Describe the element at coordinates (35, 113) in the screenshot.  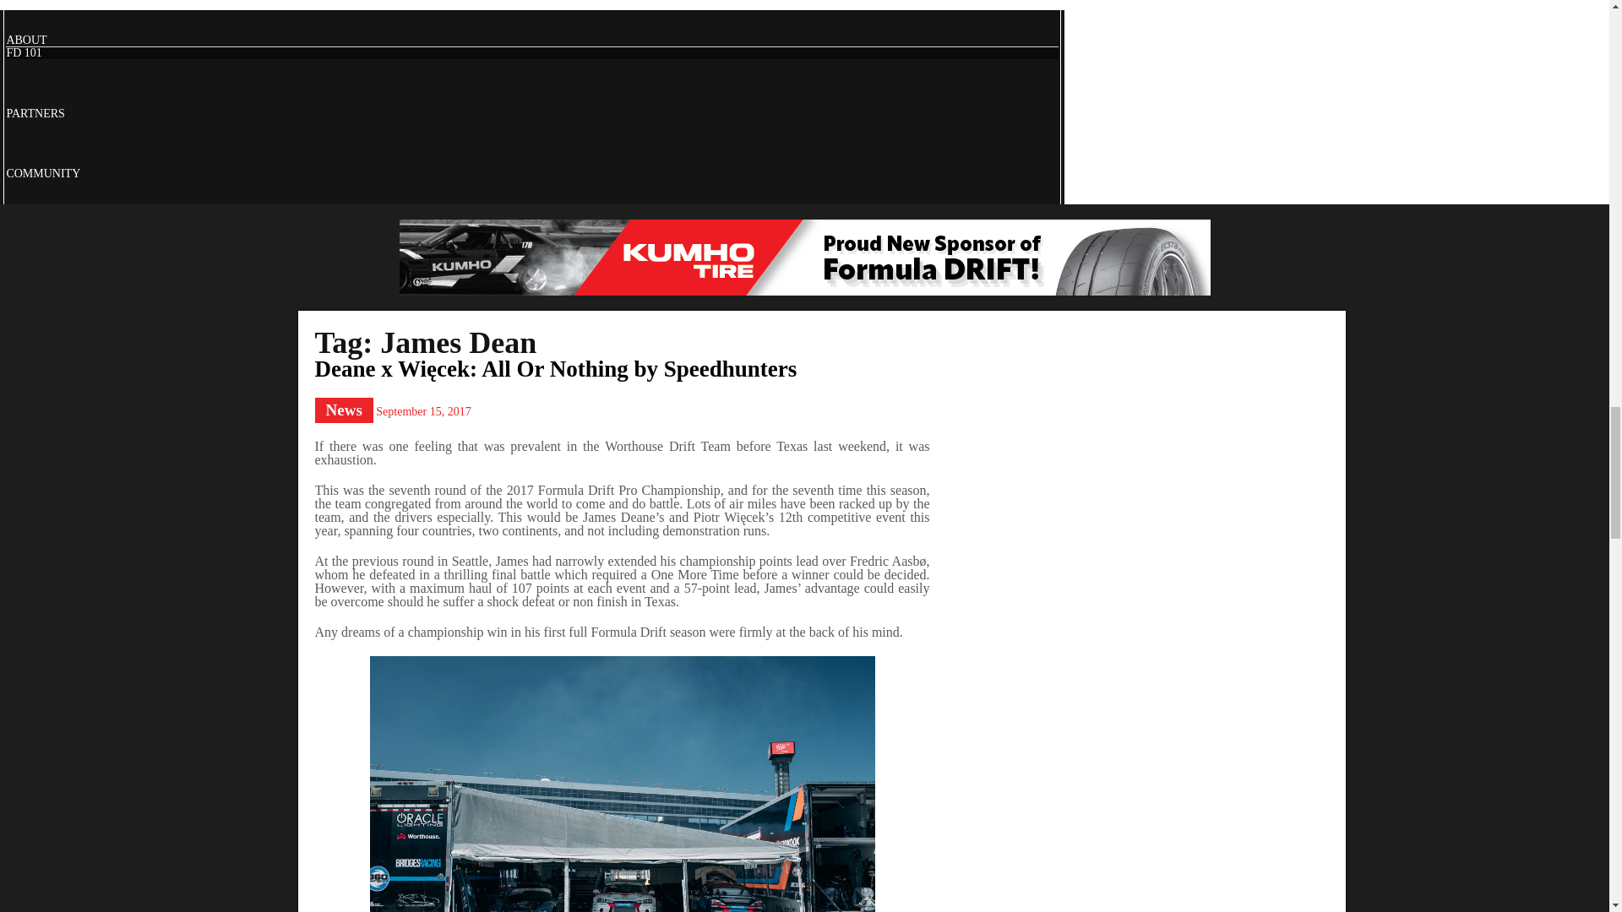
I see `PARTNERS` at that location.